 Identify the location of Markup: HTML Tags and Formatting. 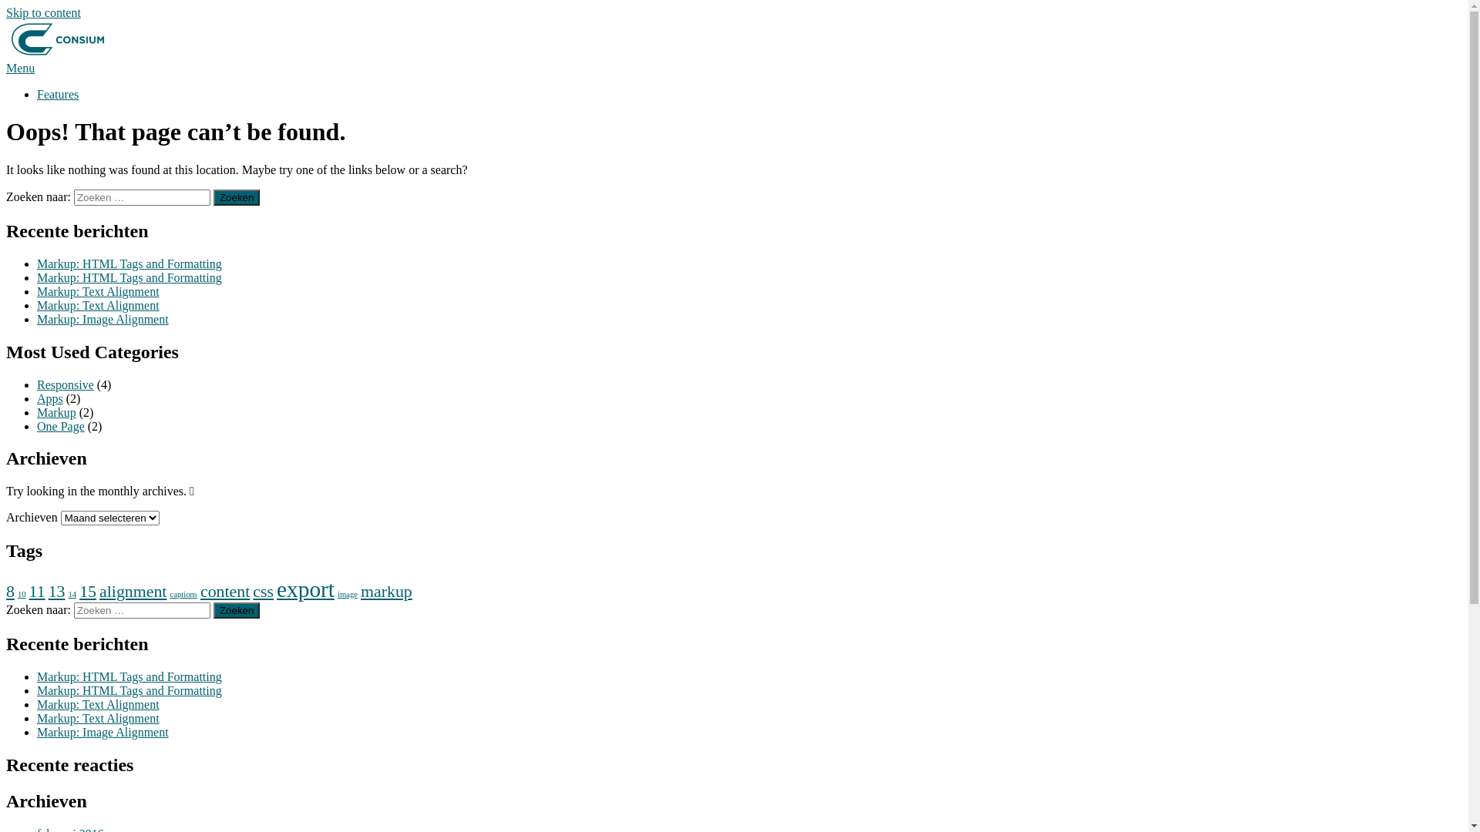
(129, 676).